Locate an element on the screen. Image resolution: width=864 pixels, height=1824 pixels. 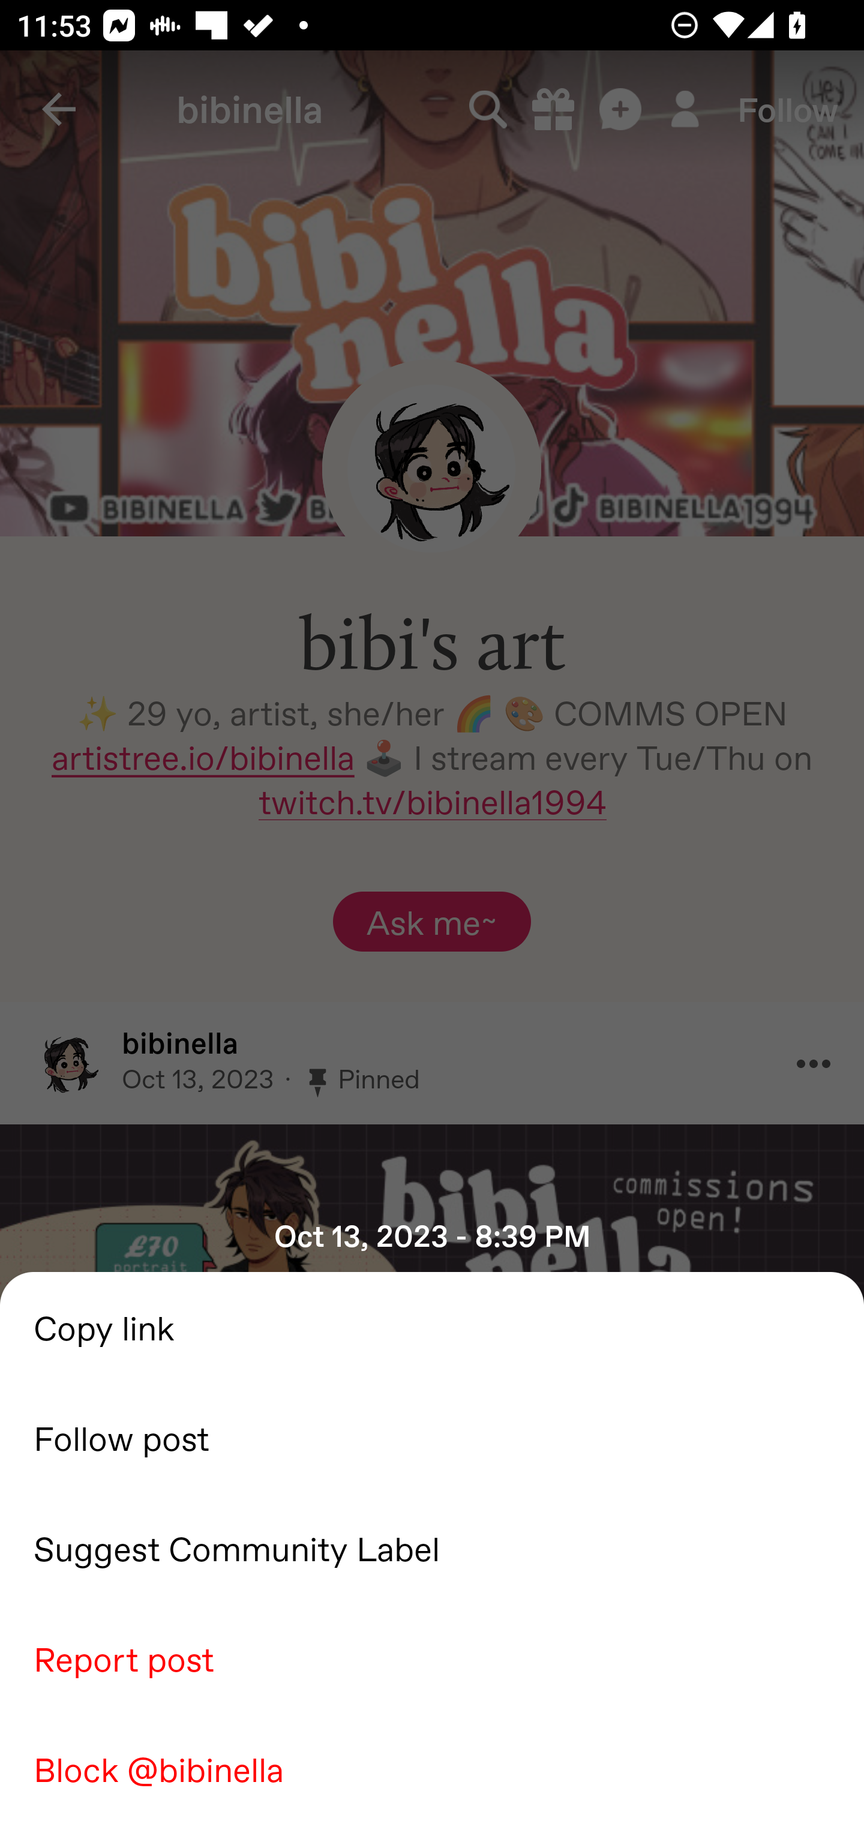
Follow post is located at coordinates (432, 1437).